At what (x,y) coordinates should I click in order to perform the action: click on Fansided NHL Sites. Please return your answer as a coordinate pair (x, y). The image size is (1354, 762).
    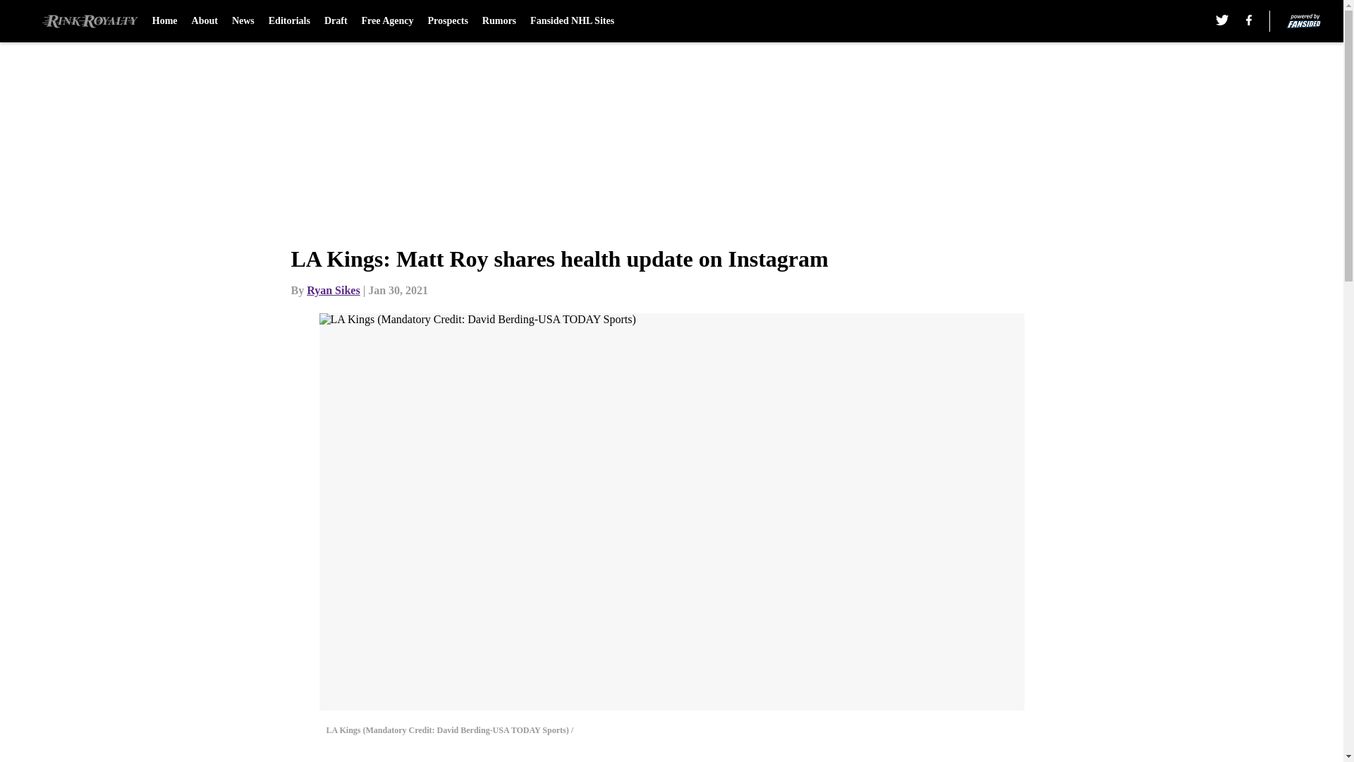
    Looking at the image, I should click on (573, 21).